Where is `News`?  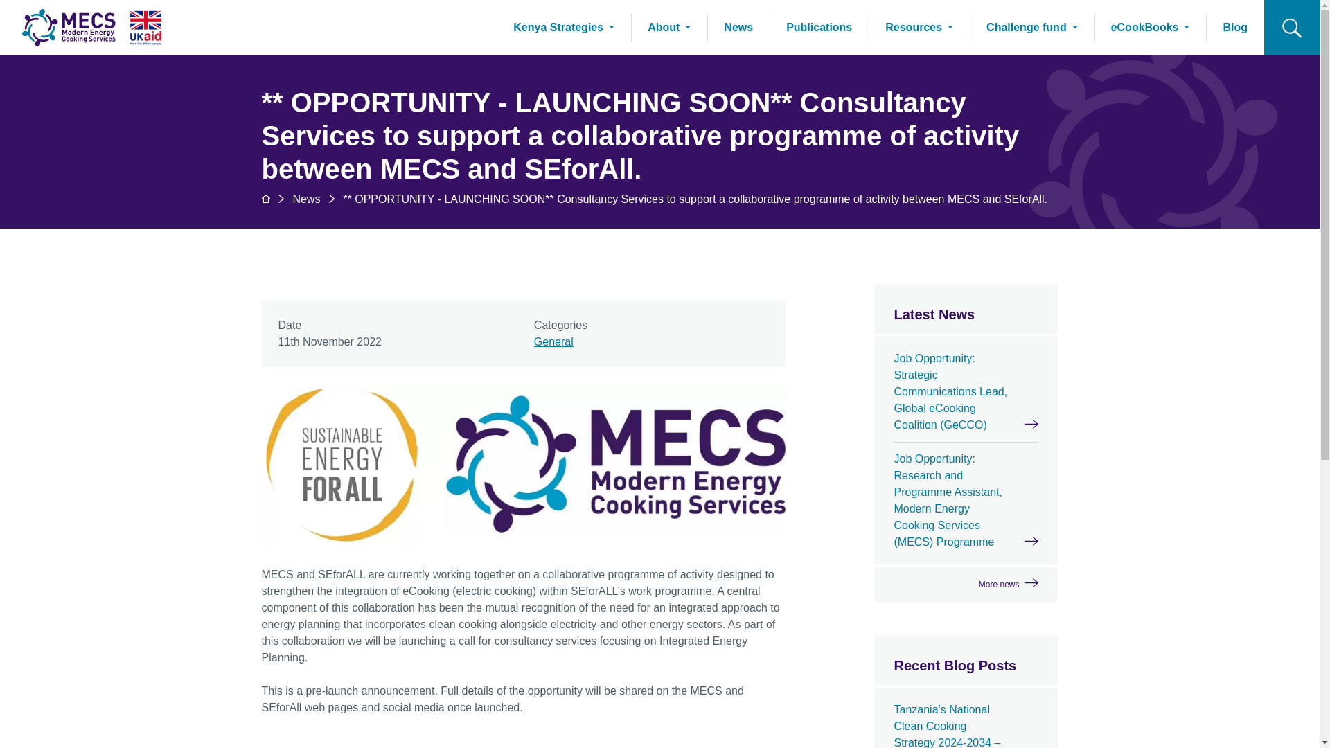
News is located at coordinates (738, 28).